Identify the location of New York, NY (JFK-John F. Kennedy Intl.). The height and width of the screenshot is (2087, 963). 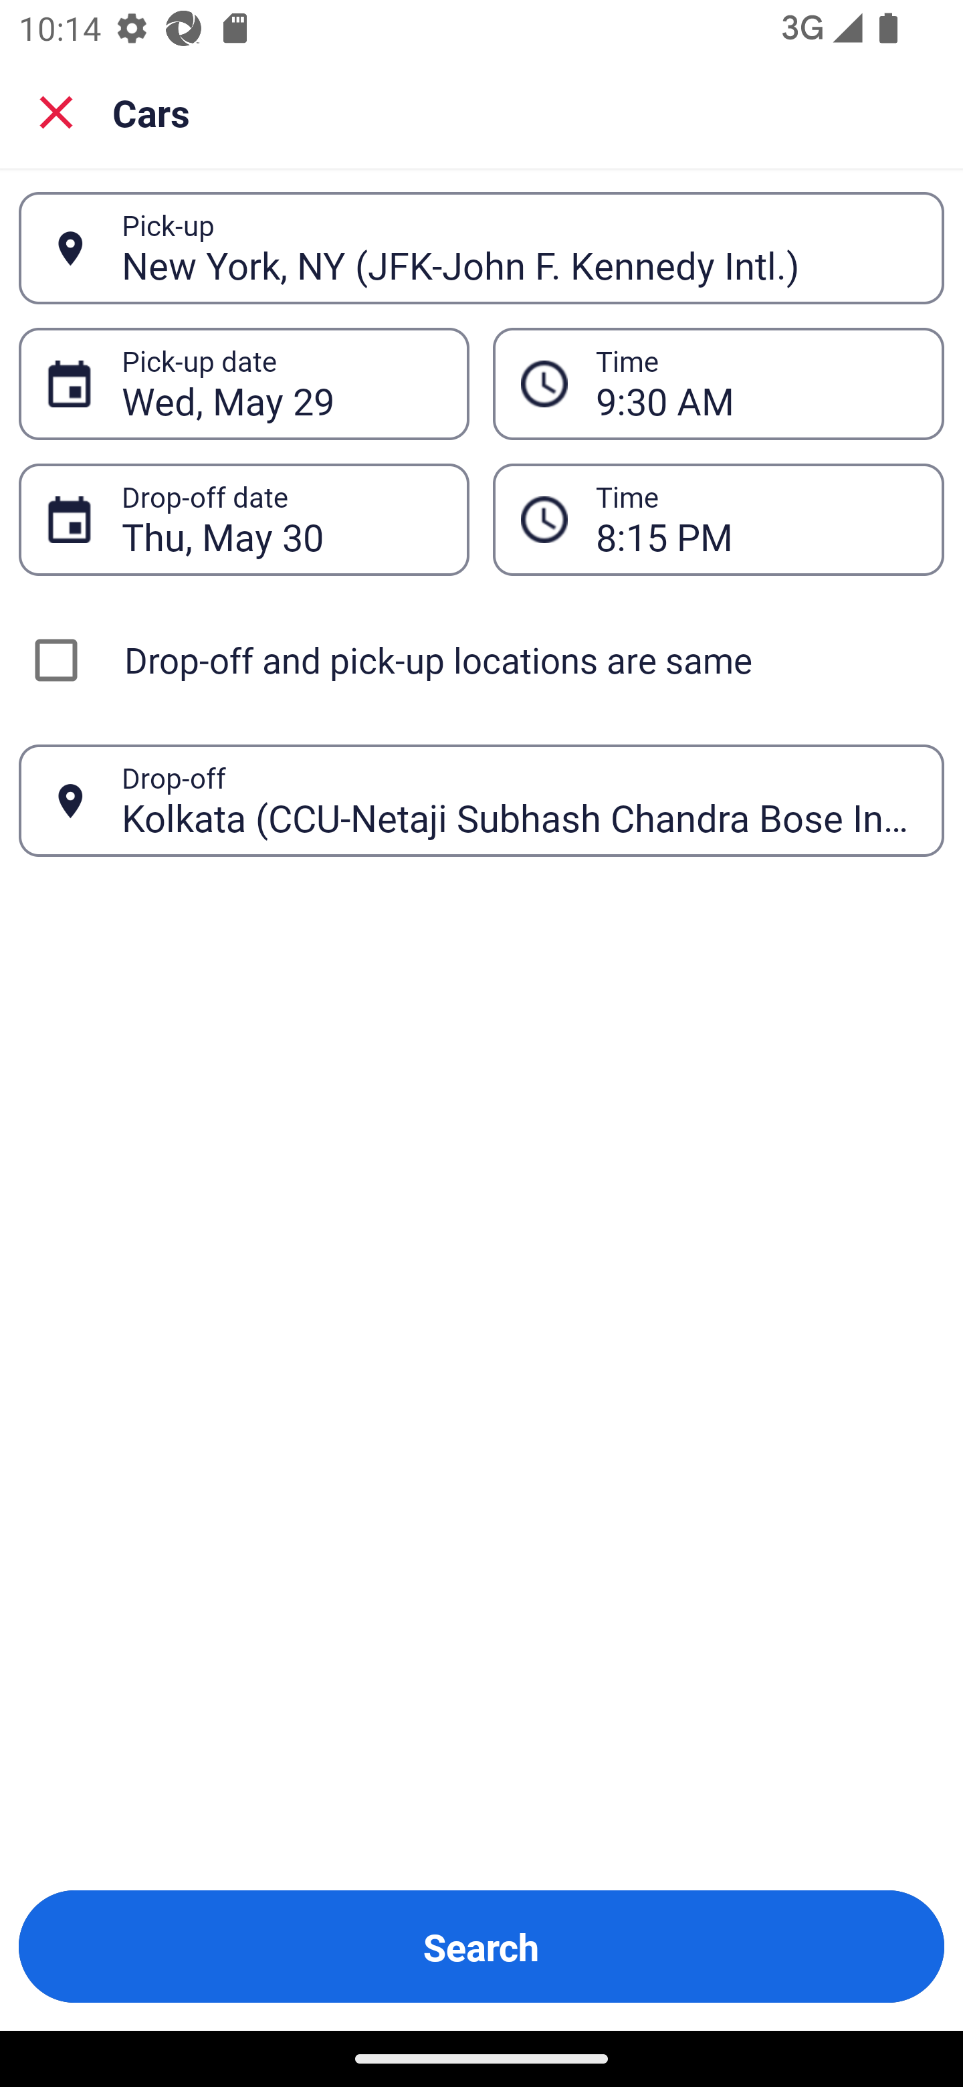
(518, 247).